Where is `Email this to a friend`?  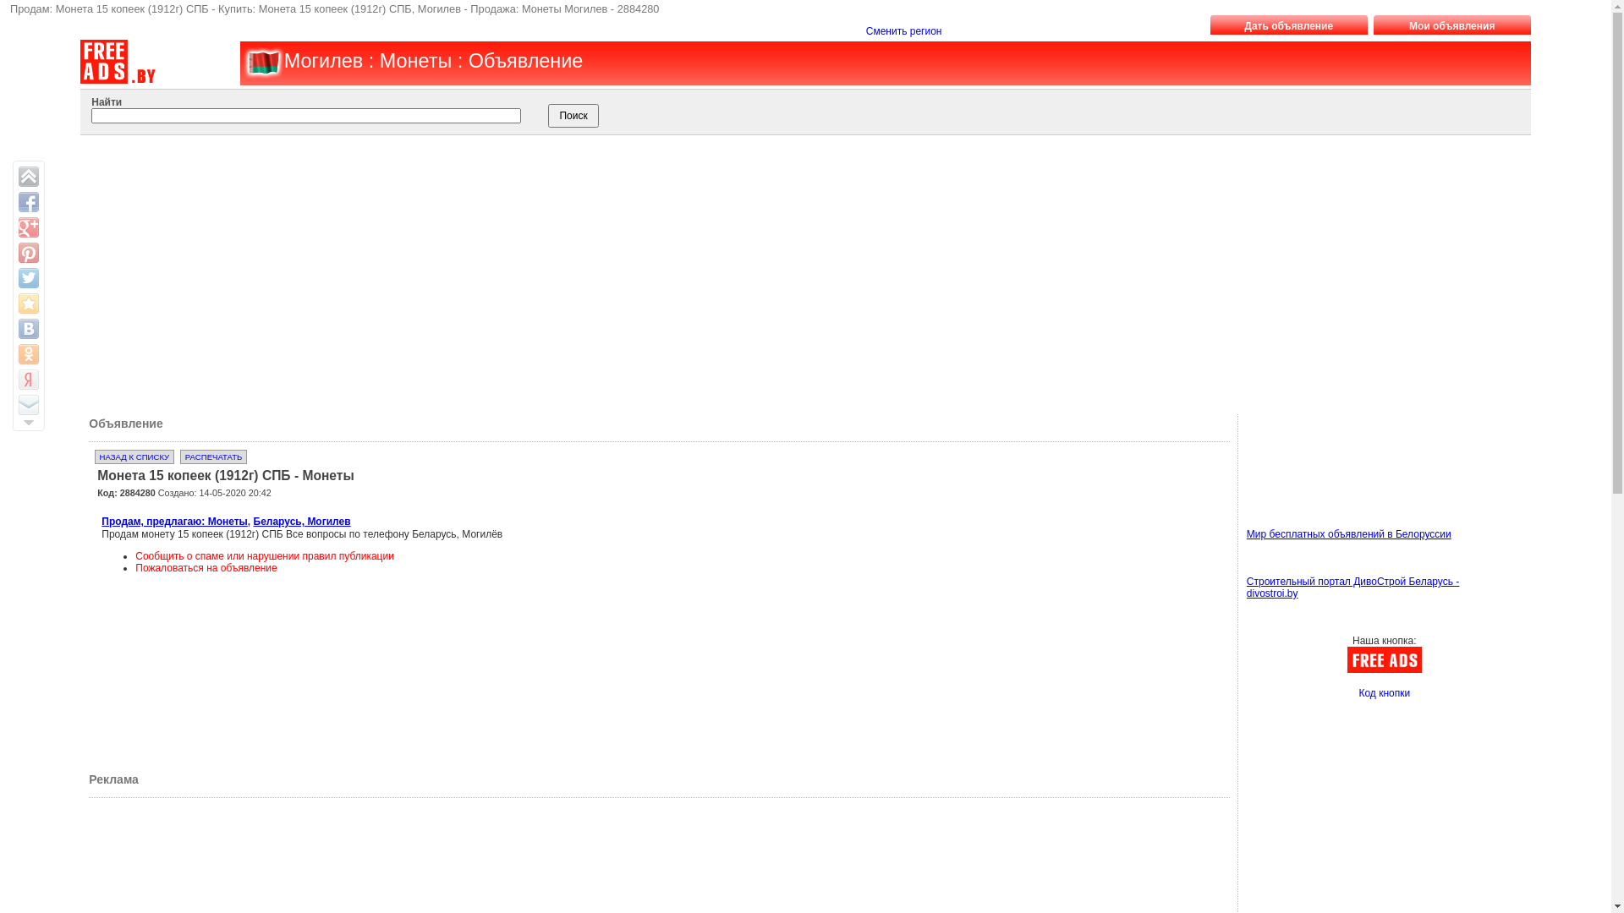
Email this to a friend is located at coordinates (29, 405).